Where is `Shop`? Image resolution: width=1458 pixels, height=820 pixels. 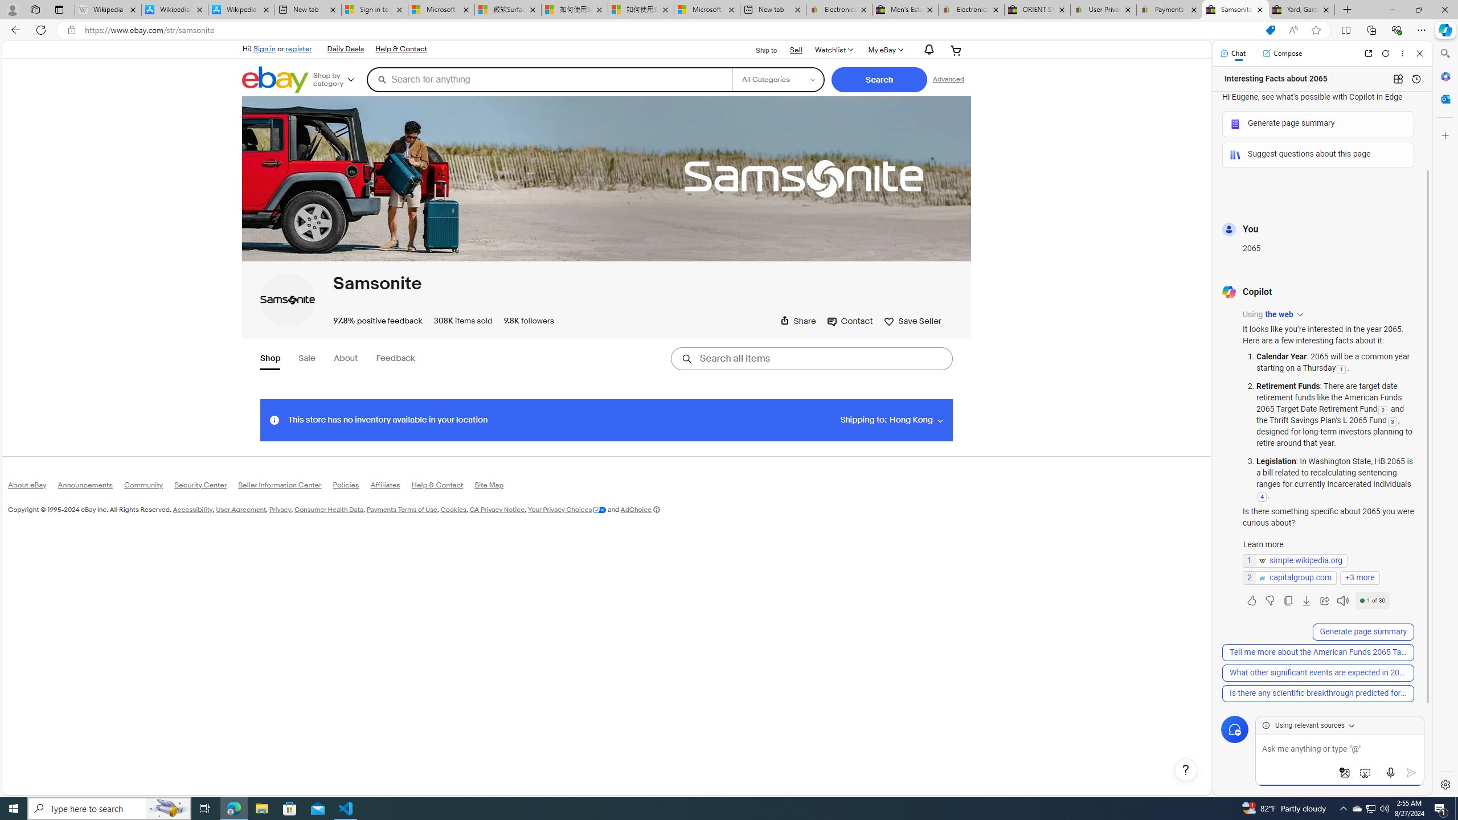
Shop is located at coordinates (271, 359).